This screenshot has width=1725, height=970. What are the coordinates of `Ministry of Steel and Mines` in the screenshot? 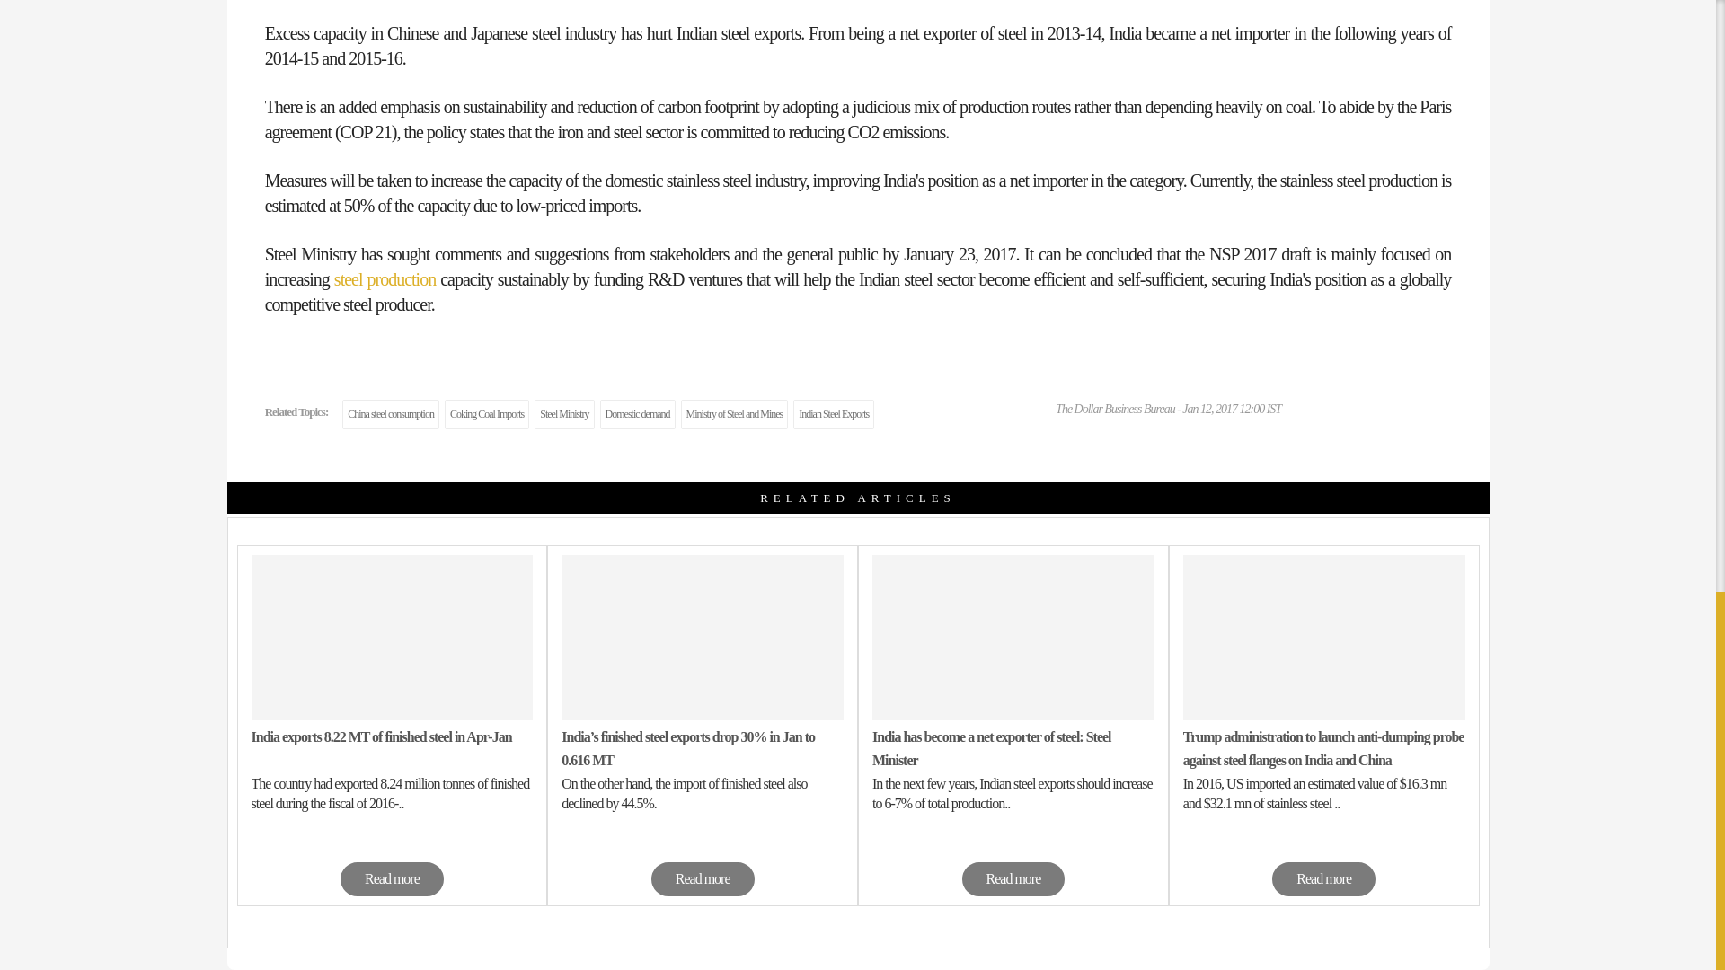 It's located at (735, 415).